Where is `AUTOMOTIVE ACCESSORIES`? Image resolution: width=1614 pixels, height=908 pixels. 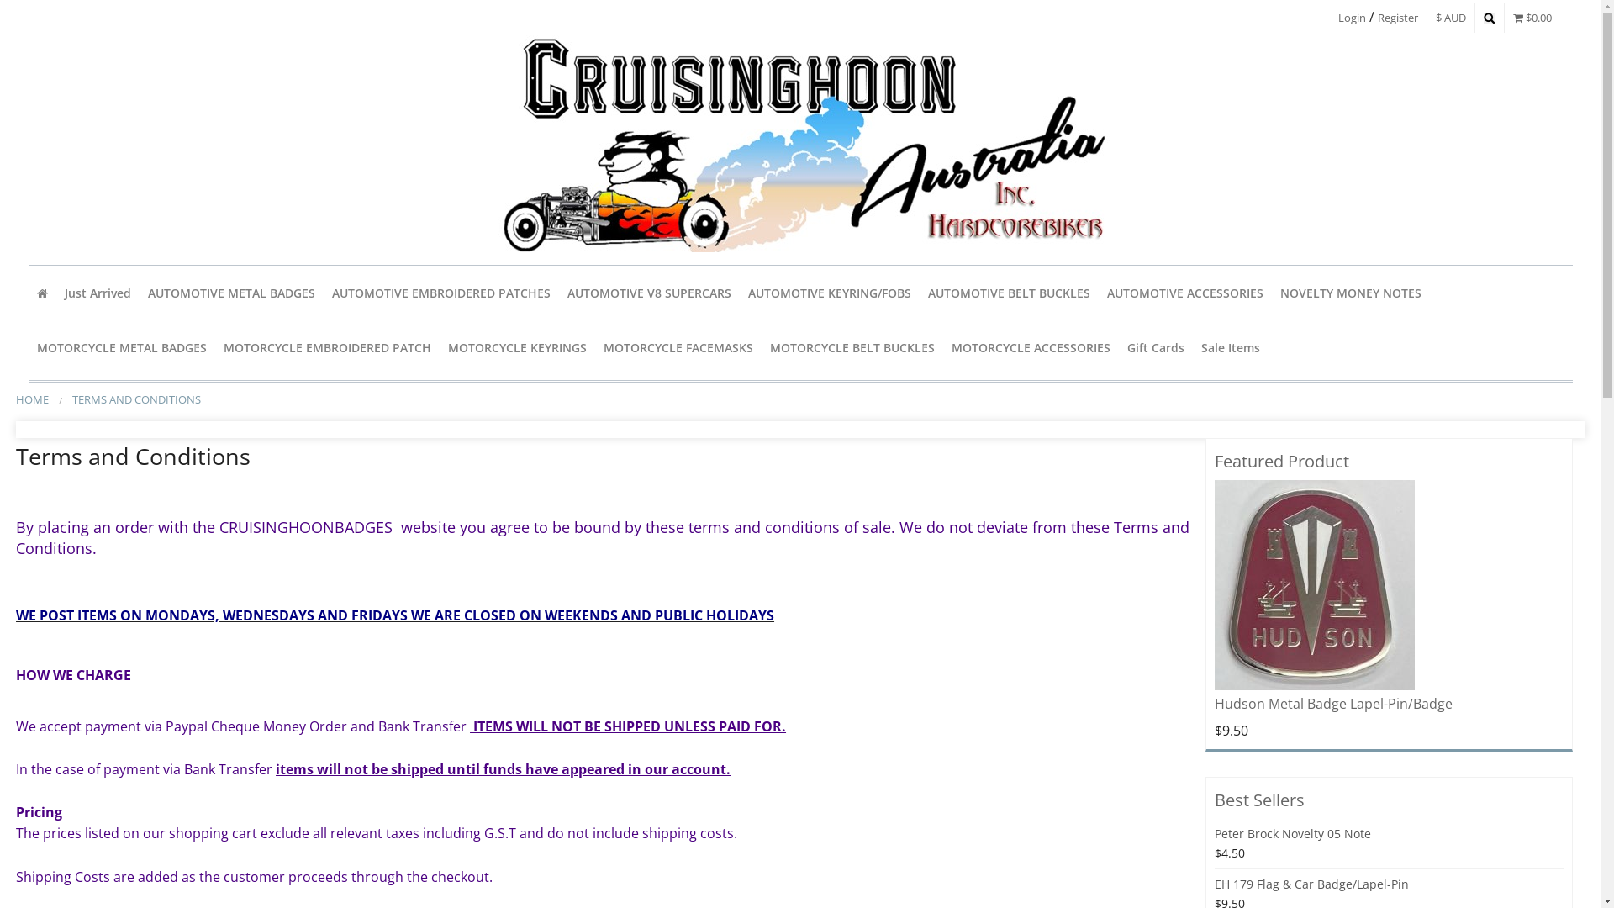
AUTOMOTIVE ACCESSORIES is located at coordinates (1185, 293).